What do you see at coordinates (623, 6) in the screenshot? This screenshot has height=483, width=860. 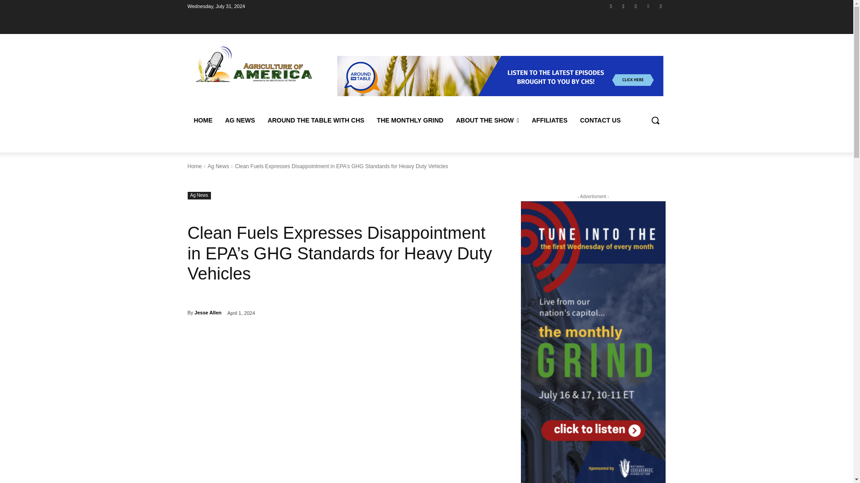 I see `Instagram` at bounding box center [623, 6].